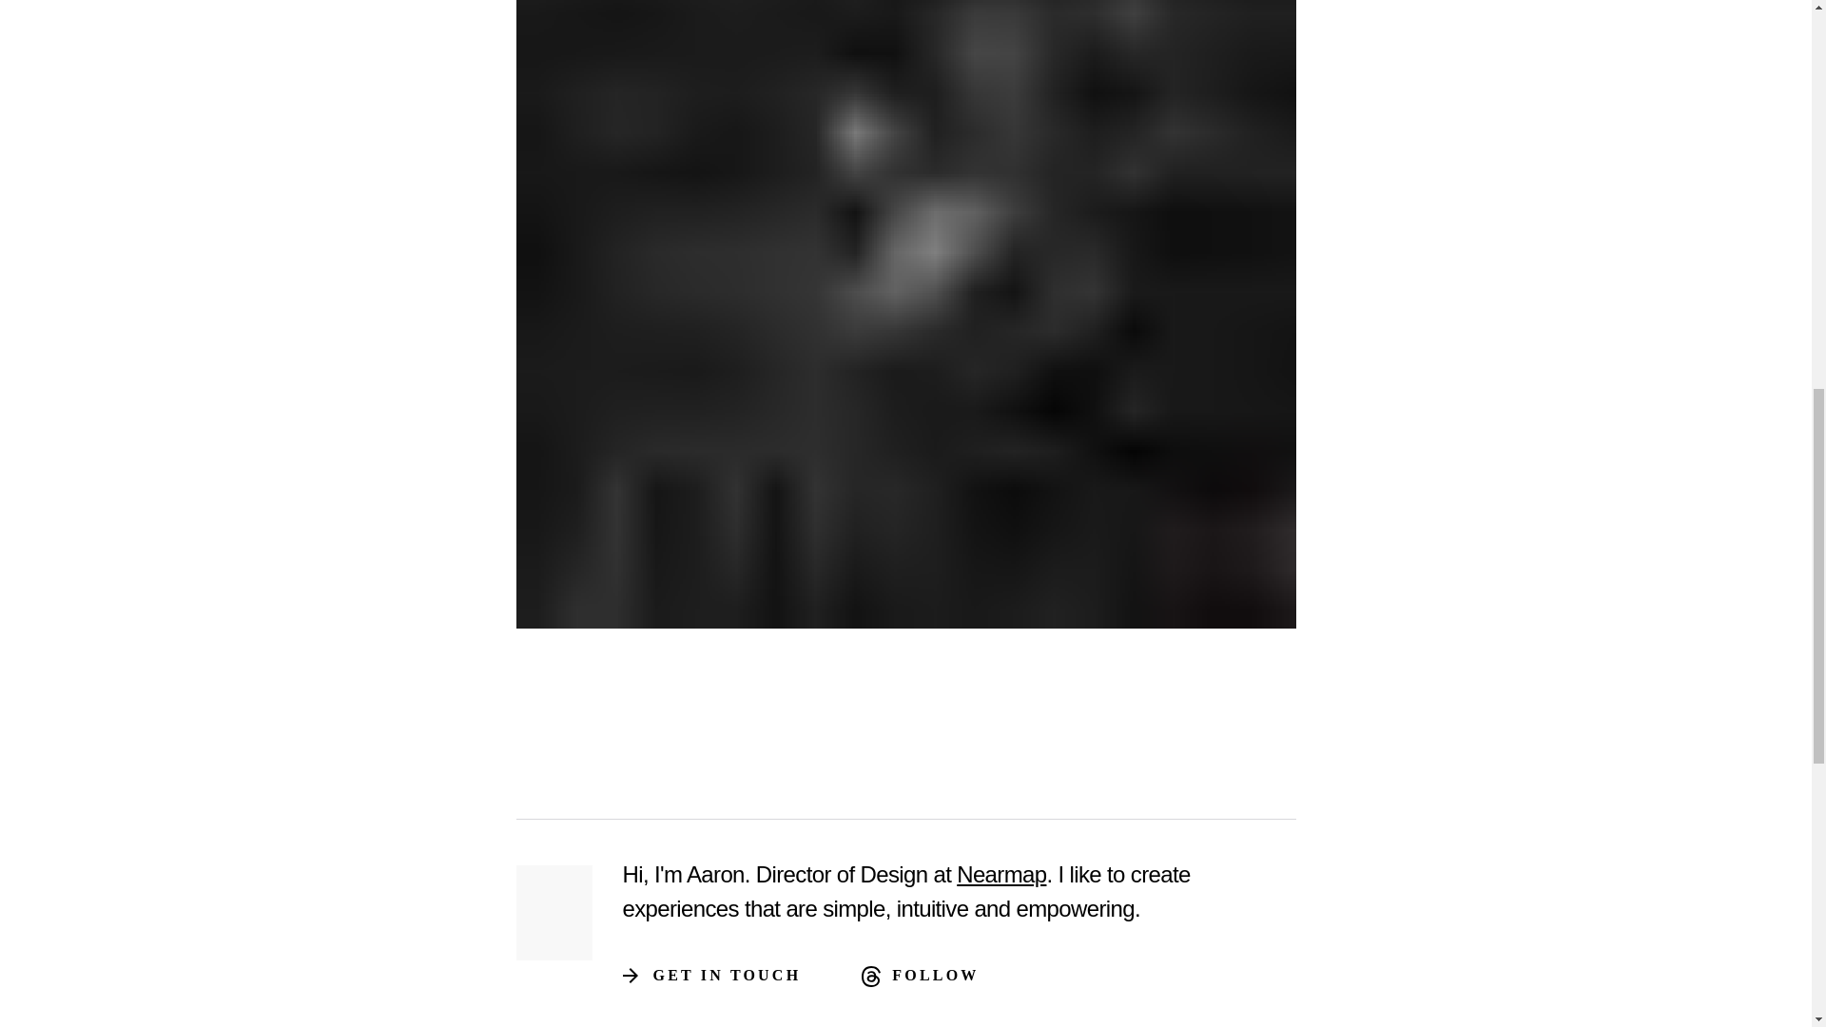  What do you see at coordinates (727, 976) in the screenshot?
I see `GET IN TOUCH` at bounding box center [727, 976].